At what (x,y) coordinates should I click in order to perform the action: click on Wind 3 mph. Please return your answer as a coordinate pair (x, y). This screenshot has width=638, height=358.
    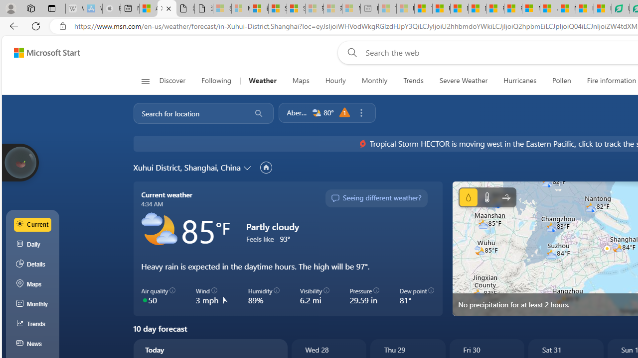
    Looking at the image, I should click on (211, 296).